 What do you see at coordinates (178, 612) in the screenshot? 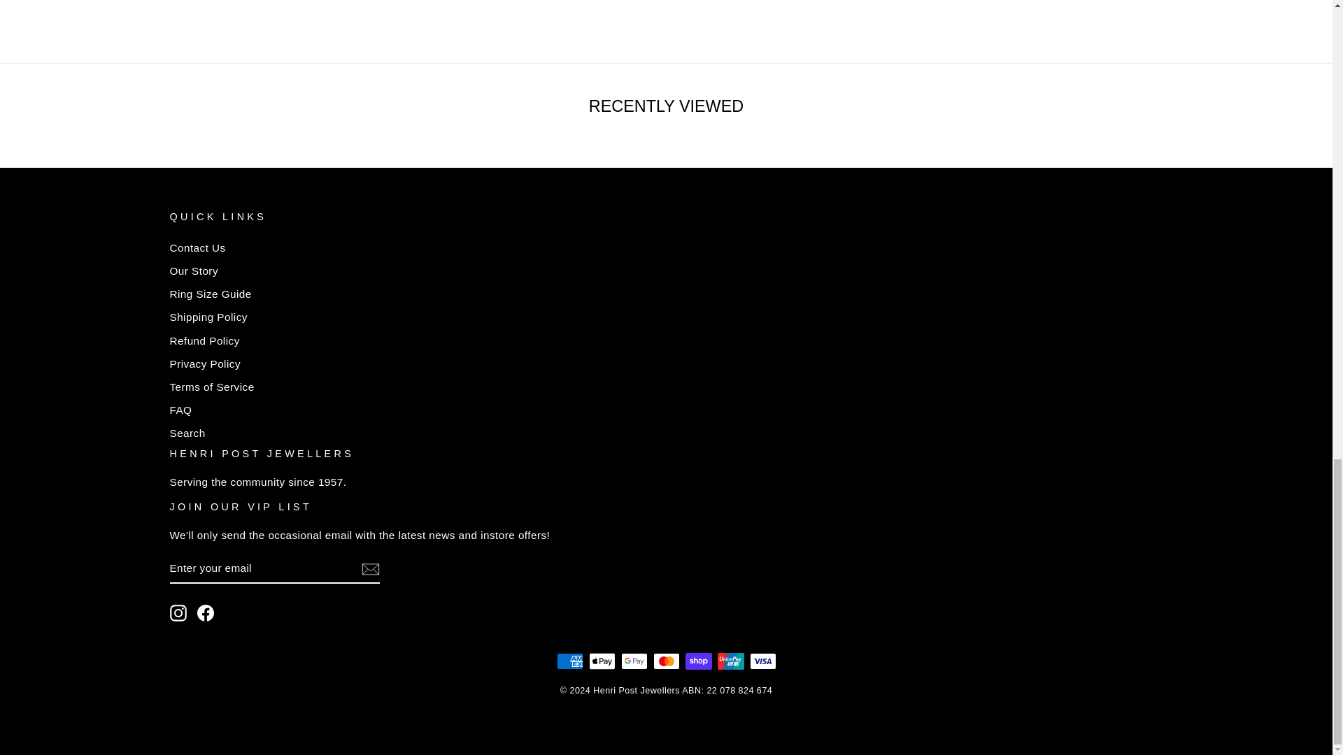
I see `Henri Post Jewellers on Instagram` at bounding box center [178, 612].